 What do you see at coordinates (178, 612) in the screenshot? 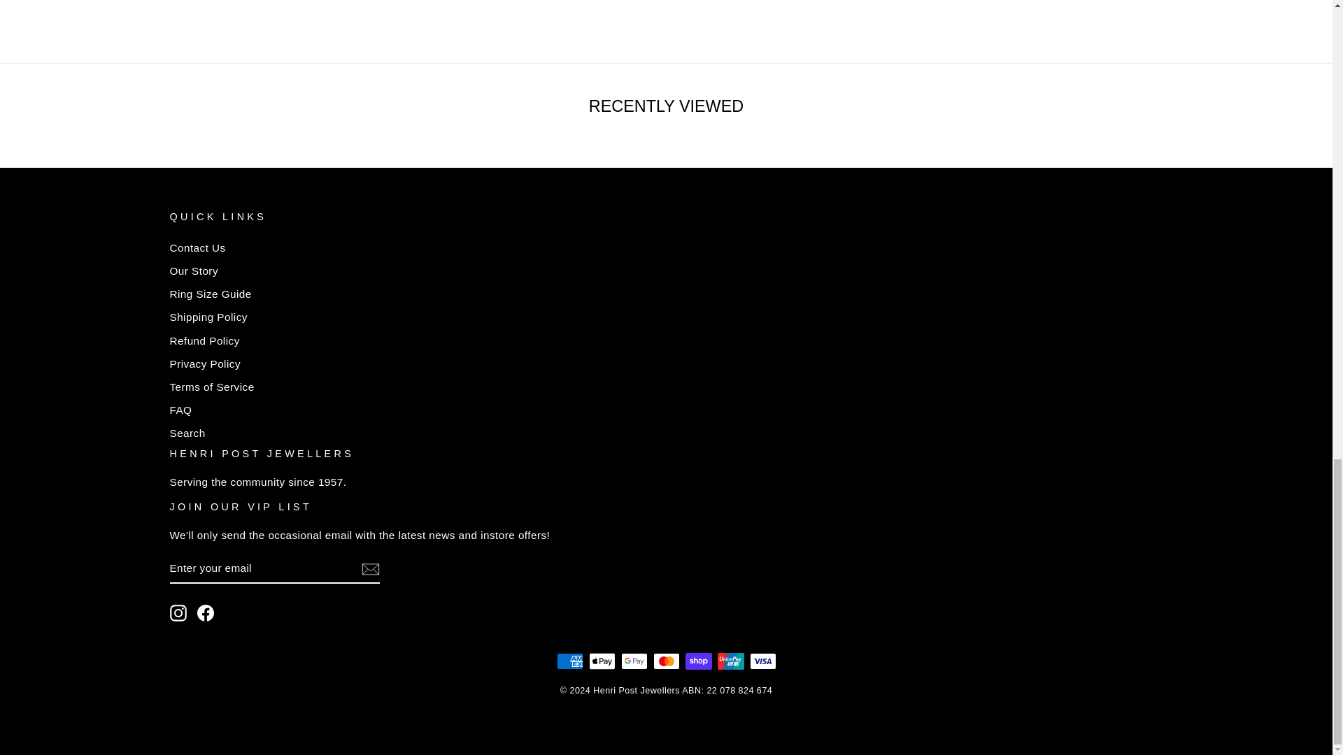
I see `Henri Post Jewellers on Instagram` at bounding box center [178, 612].